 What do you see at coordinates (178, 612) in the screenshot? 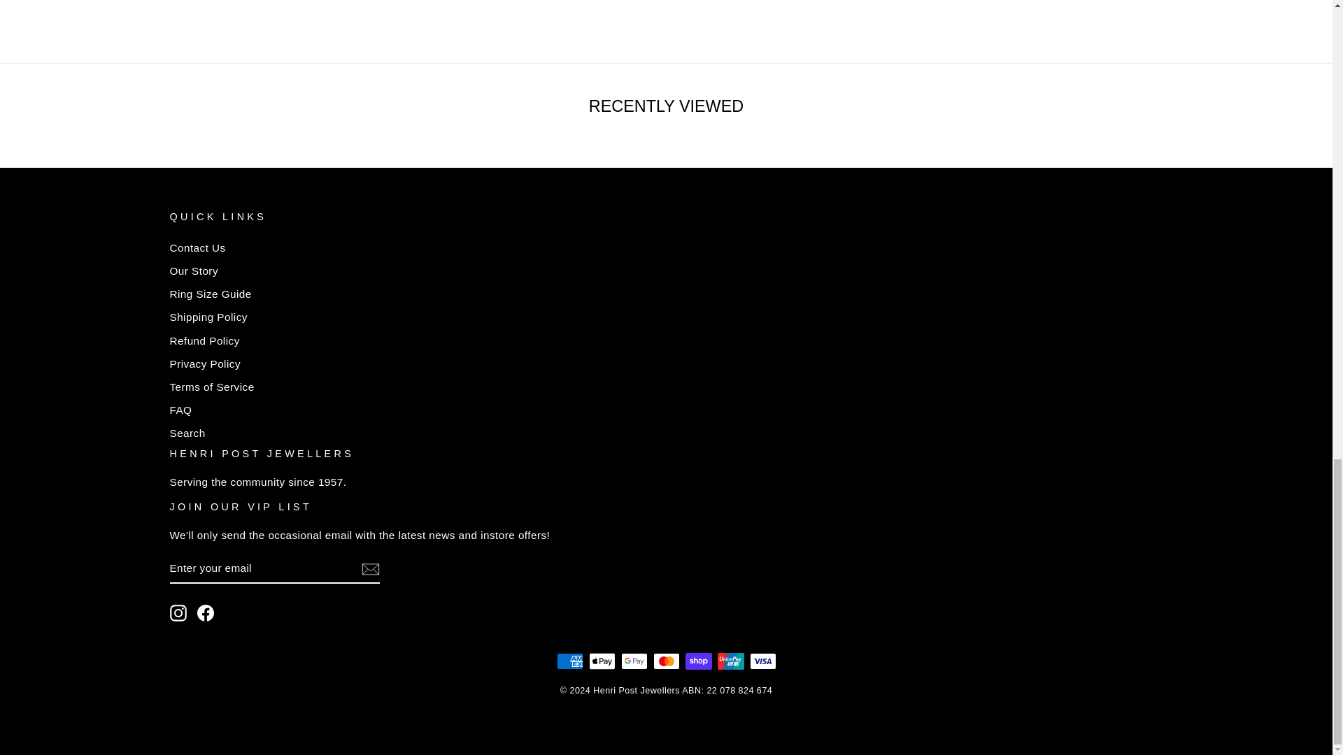
I see `Henri Post Jewellers on Instagram` at bounding box center [178, 612].